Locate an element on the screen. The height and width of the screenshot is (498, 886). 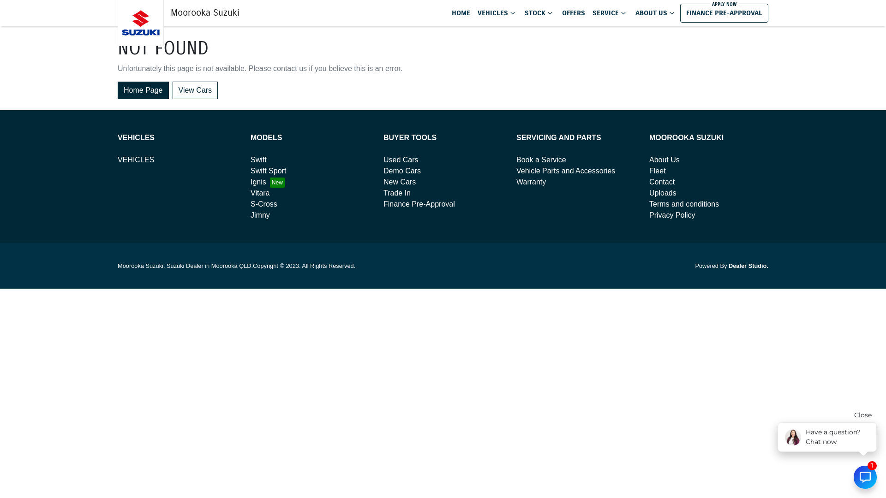
Ignis is located at coordinates (268, 182).